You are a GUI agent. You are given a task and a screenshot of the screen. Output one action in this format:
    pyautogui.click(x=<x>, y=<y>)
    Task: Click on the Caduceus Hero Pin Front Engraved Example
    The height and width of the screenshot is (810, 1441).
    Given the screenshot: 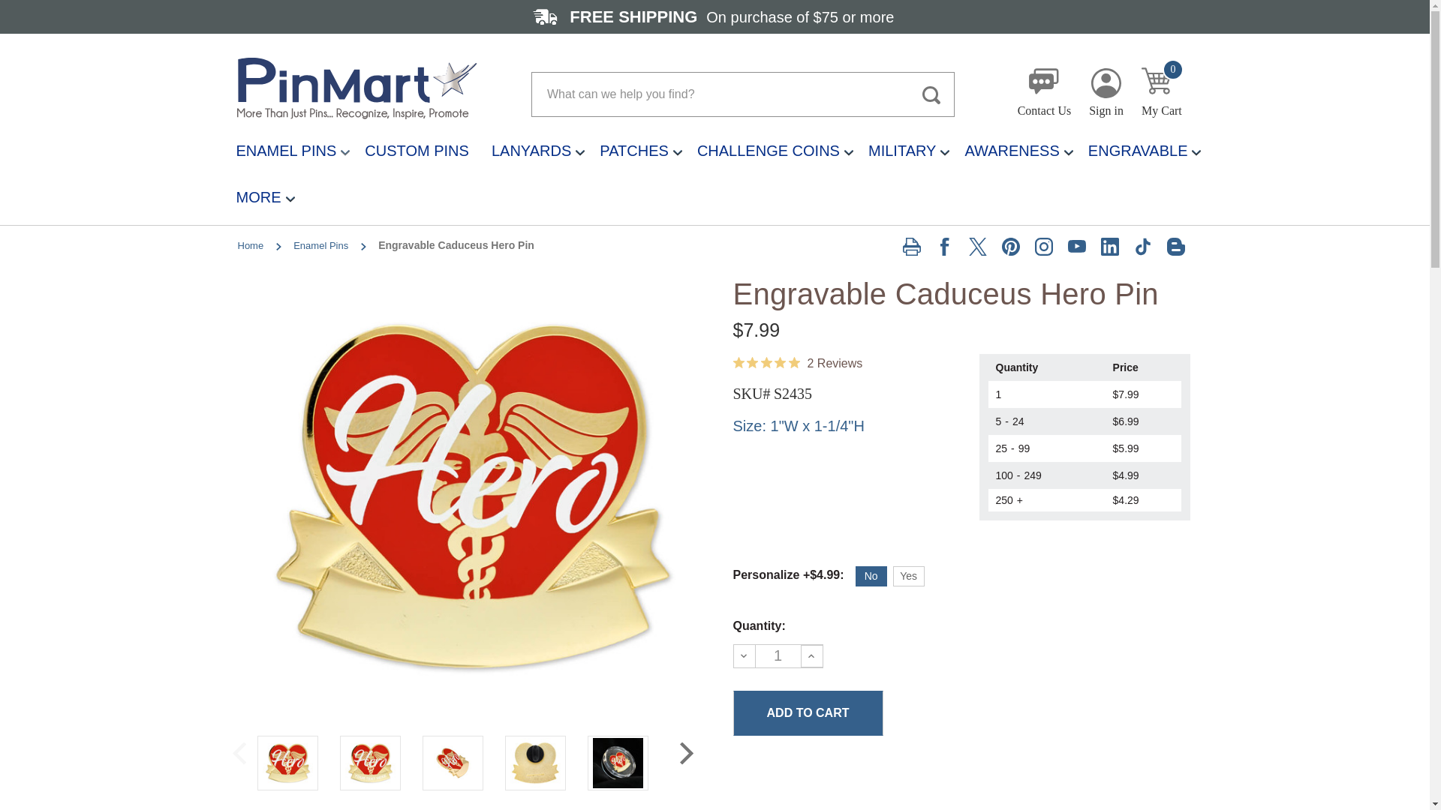 What is the action you would take?
    pyautogui.click(x=287, y=762)
    